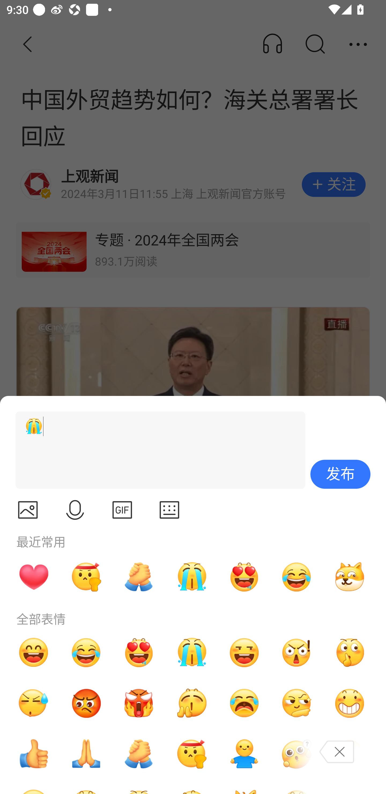 Image resolution: width=386 pixels, height=794 pixels. What do you see at coordinates (297, 577) in the screenshot?
I see `哭笑` at bounding box center [297, 577].